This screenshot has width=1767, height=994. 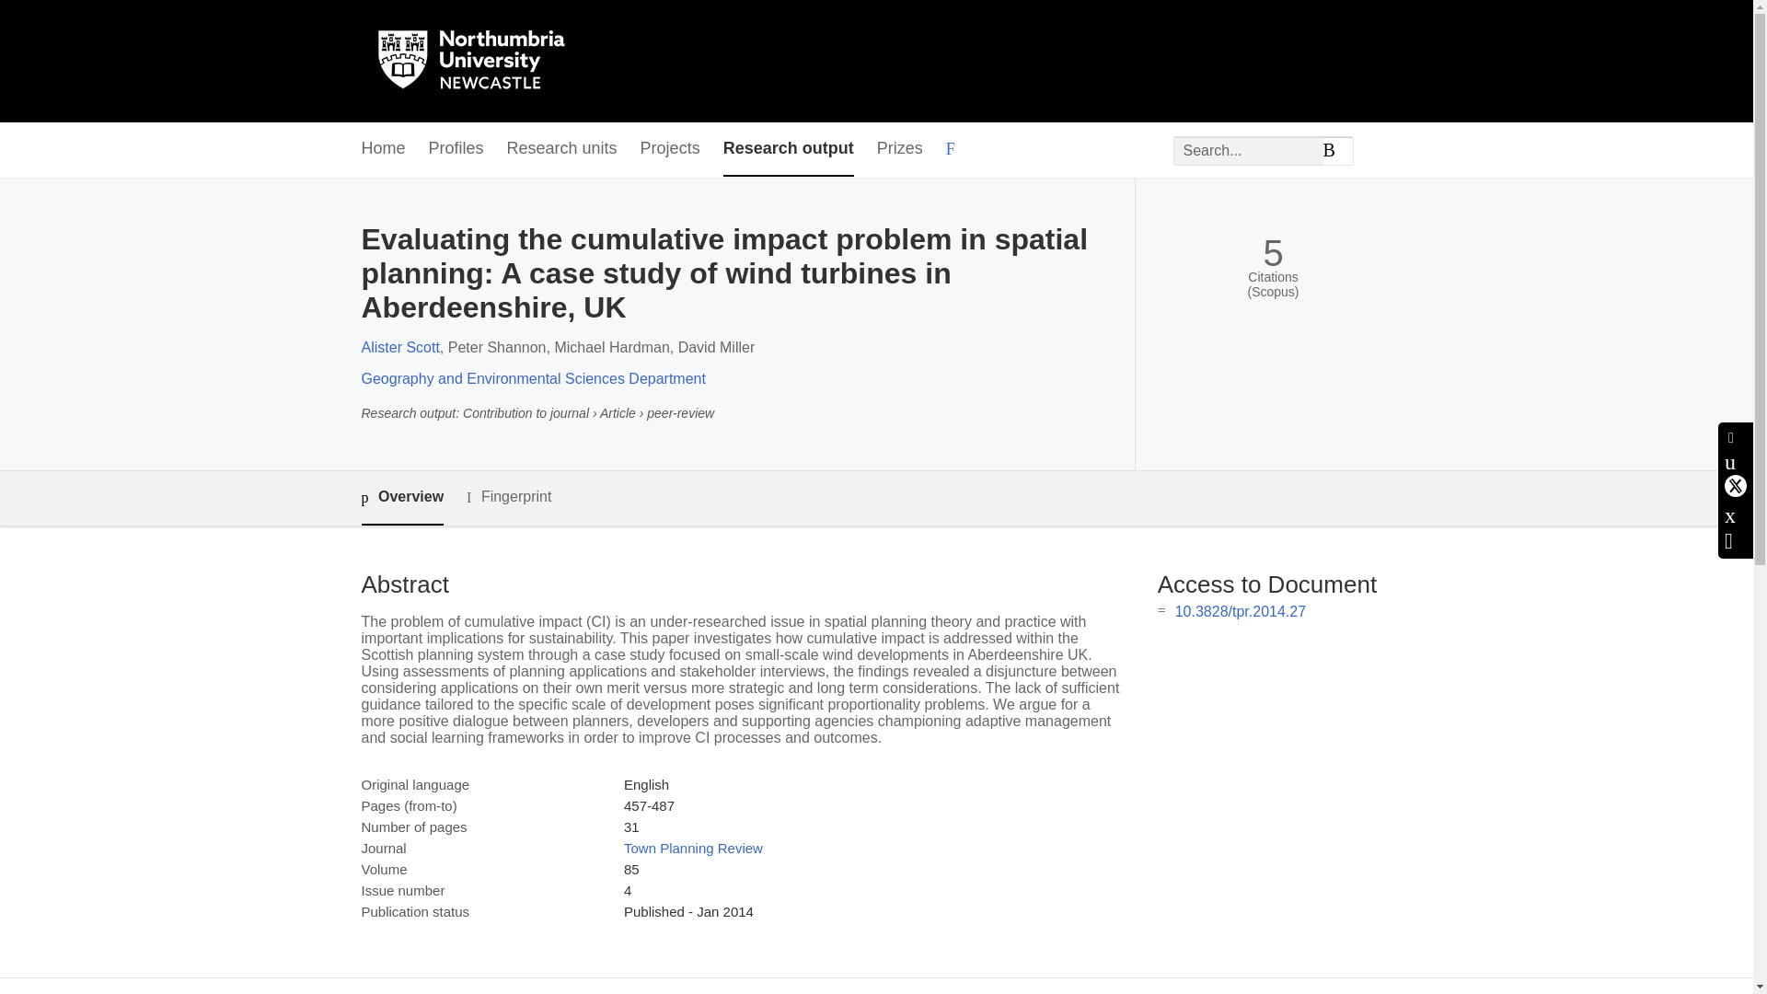 What do you see at coordinates (561, 149) in the screenshot?
I see `Research units` at bounding box center [561, 149].